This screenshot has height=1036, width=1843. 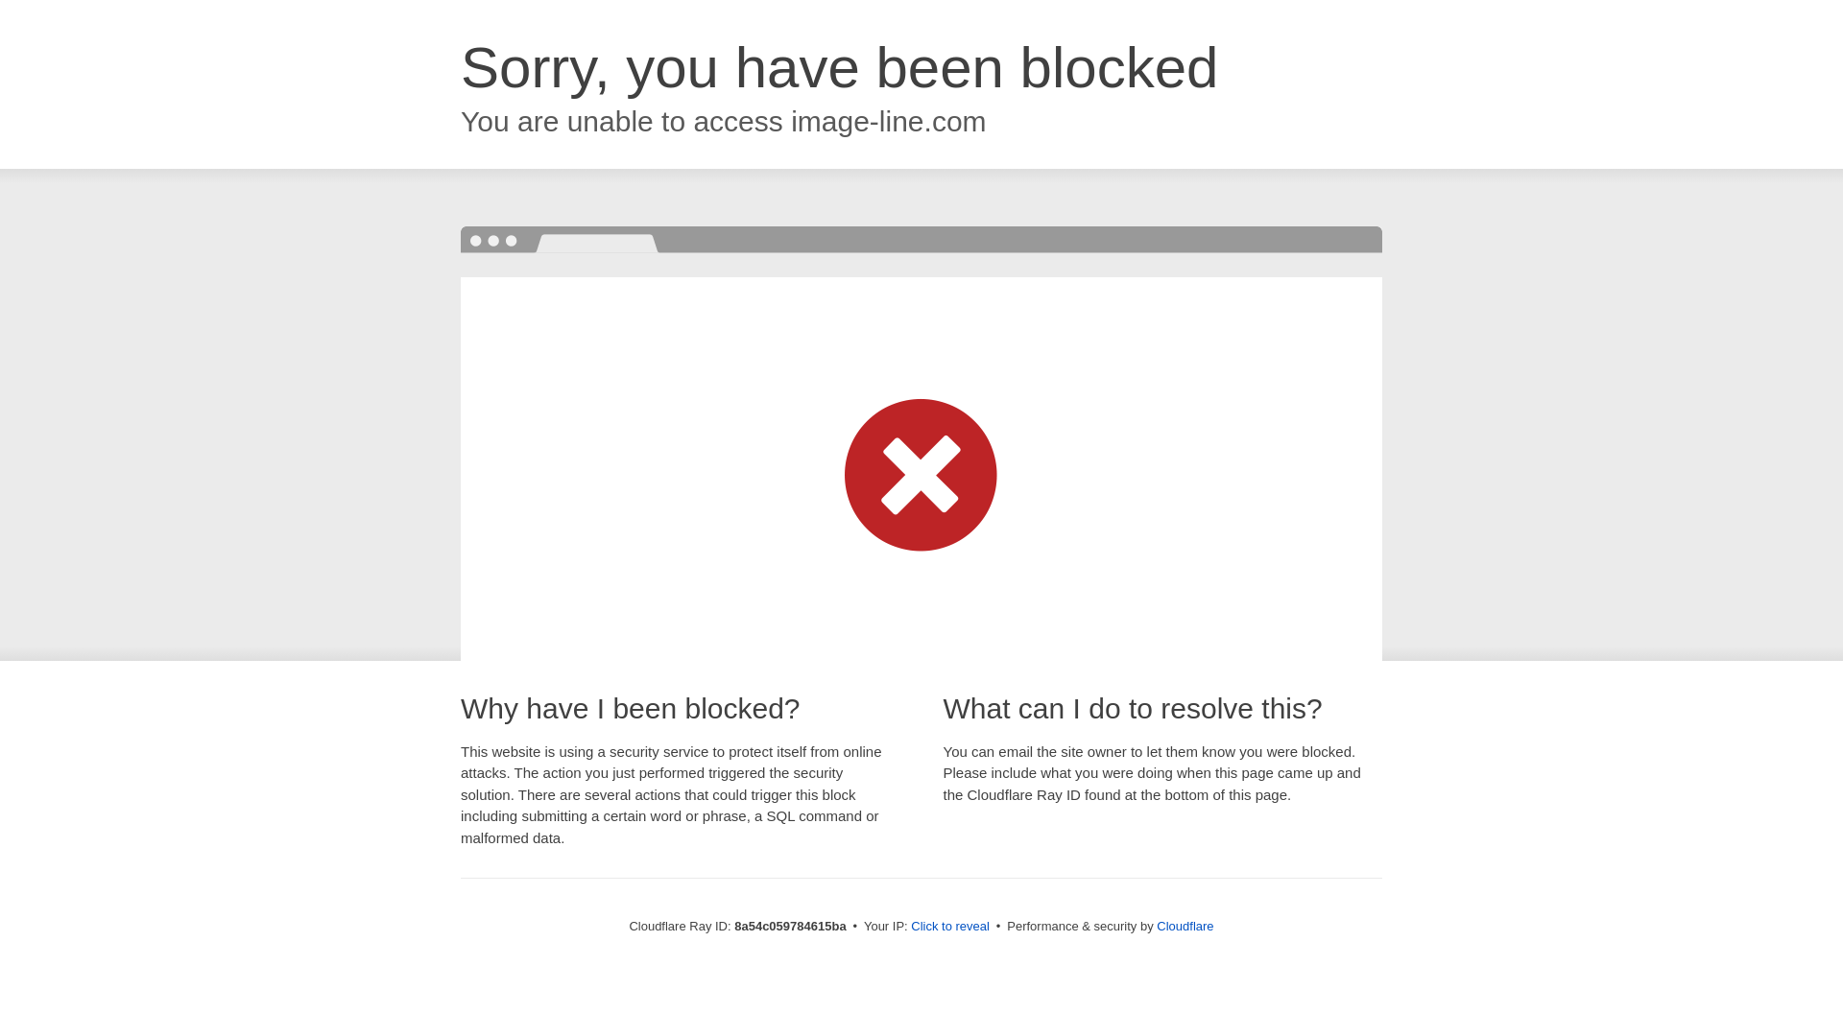 What do you see at coordinates (950, 927) in the screenshot?
I see `Click to reveal` at bounding box center [950, 927].